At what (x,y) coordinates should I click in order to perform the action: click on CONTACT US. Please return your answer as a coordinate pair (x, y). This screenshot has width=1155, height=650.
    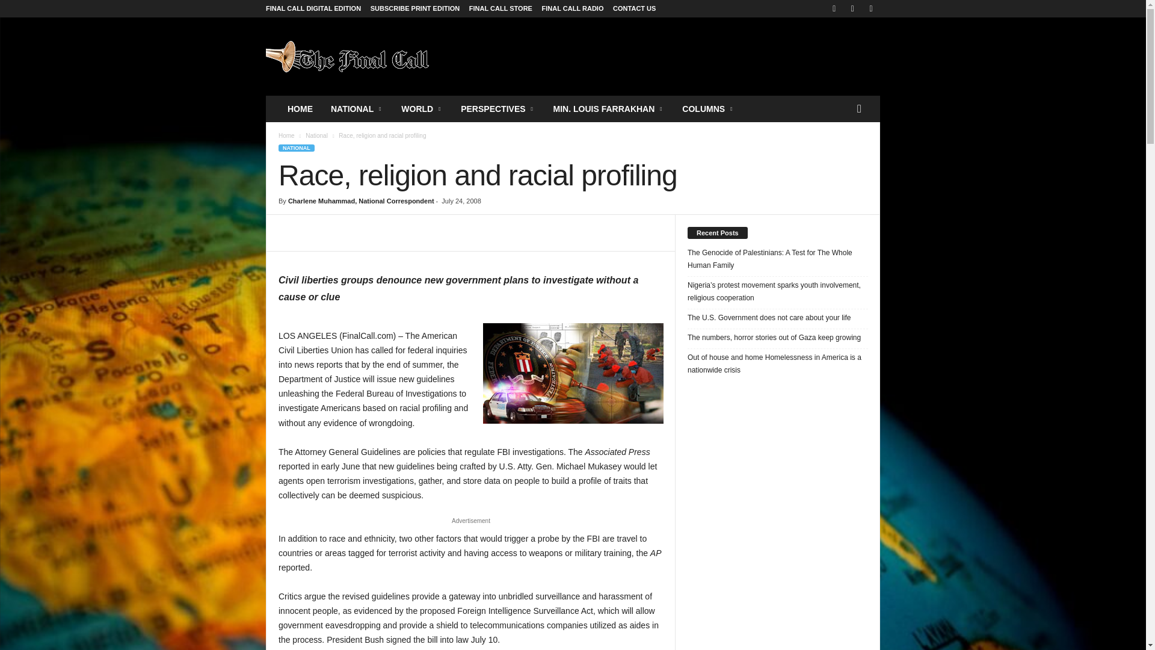
    Looking at the image, I should click on (634, 8).